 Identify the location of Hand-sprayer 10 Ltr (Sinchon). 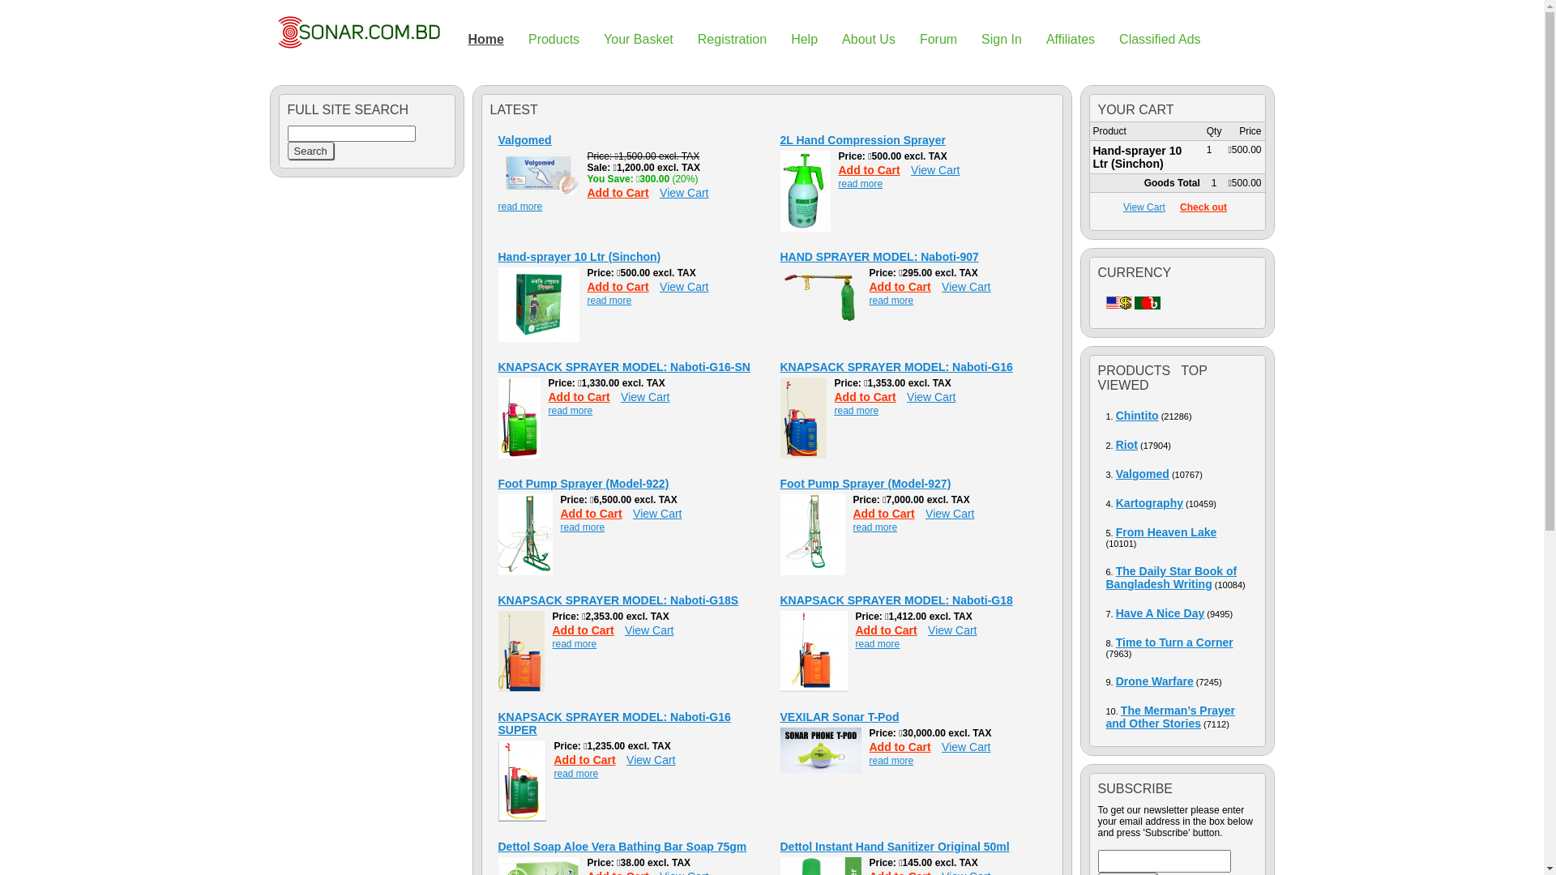
(579, 257).